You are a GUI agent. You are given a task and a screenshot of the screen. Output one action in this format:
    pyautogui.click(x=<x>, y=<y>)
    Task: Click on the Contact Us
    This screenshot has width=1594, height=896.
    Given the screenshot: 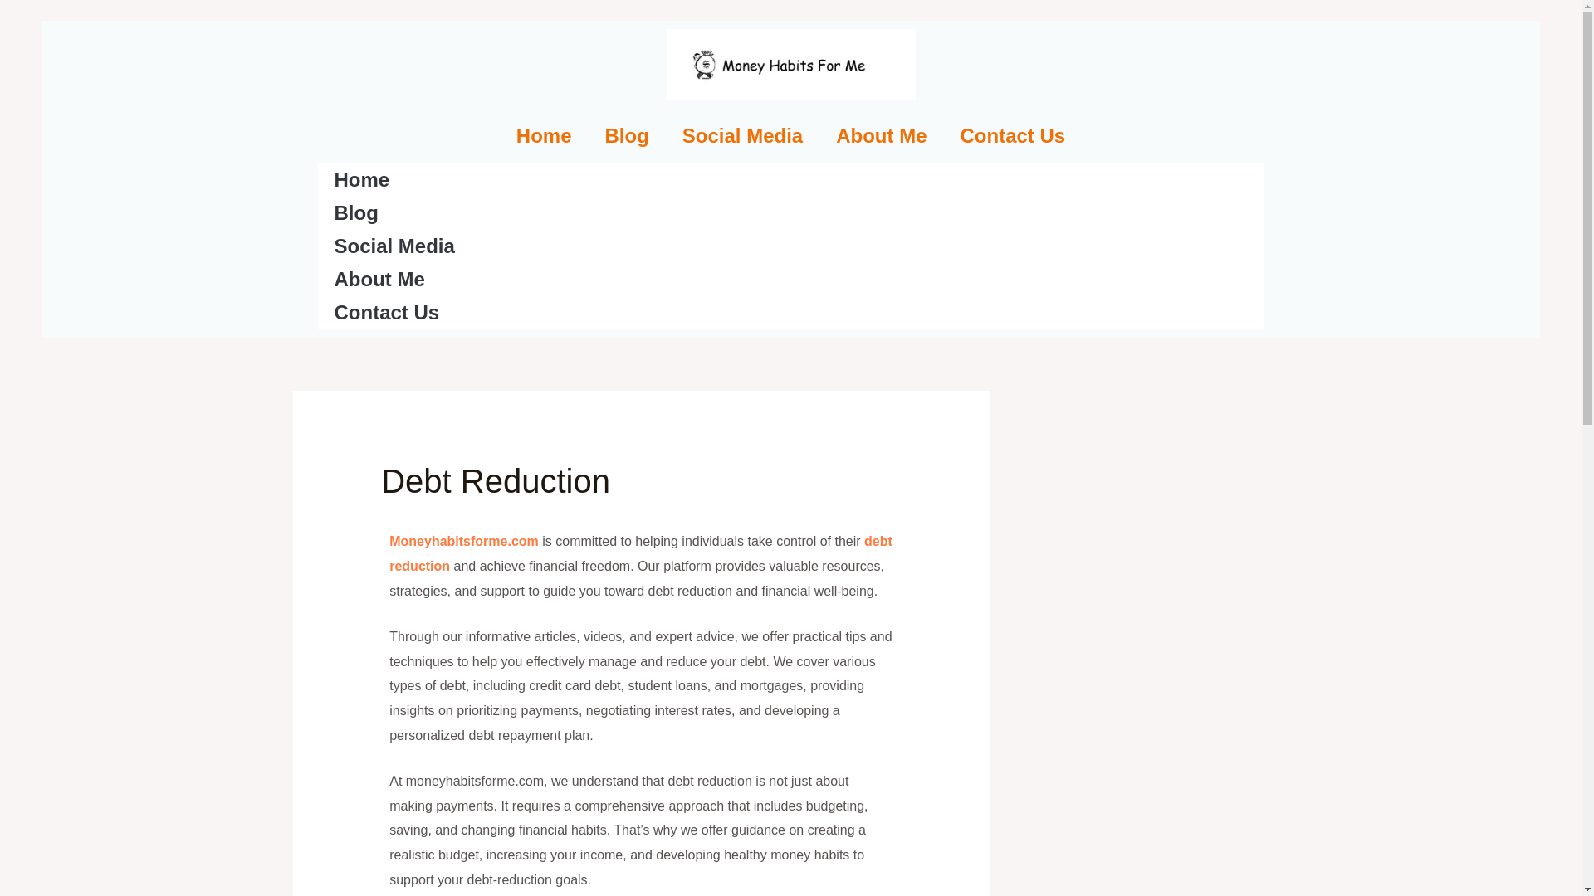 What is the action you would take?
    pyautogui.click(x=790, y=313)
    